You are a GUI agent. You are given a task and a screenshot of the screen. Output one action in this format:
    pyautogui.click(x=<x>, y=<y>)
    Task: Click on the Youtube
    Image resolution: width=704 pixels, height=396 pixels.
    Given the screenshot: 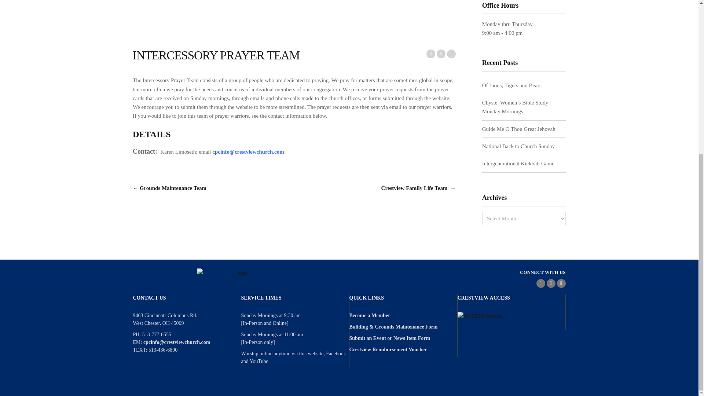 What is the action you would take?
    pyautogui.click(x=561, y=283)
    